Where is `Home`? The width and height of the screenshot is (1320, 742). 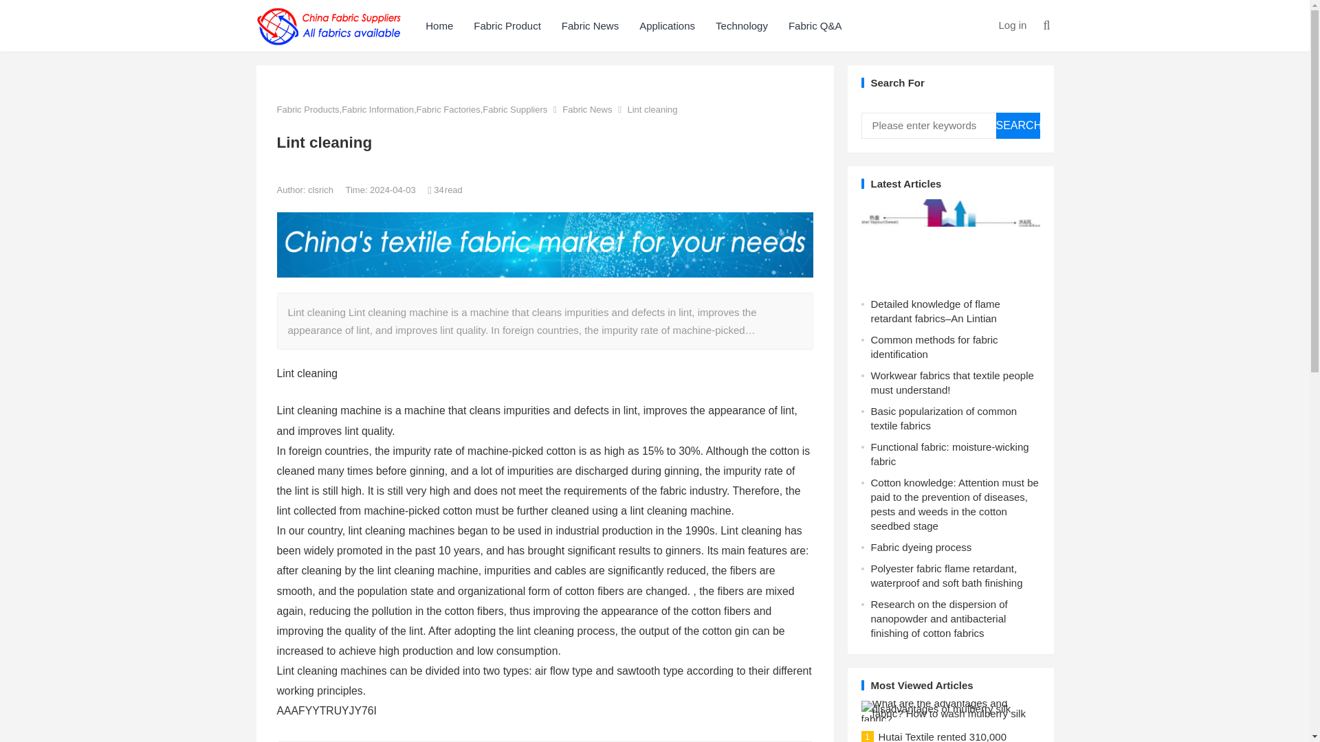
Home is located at coordinates (439, 25).